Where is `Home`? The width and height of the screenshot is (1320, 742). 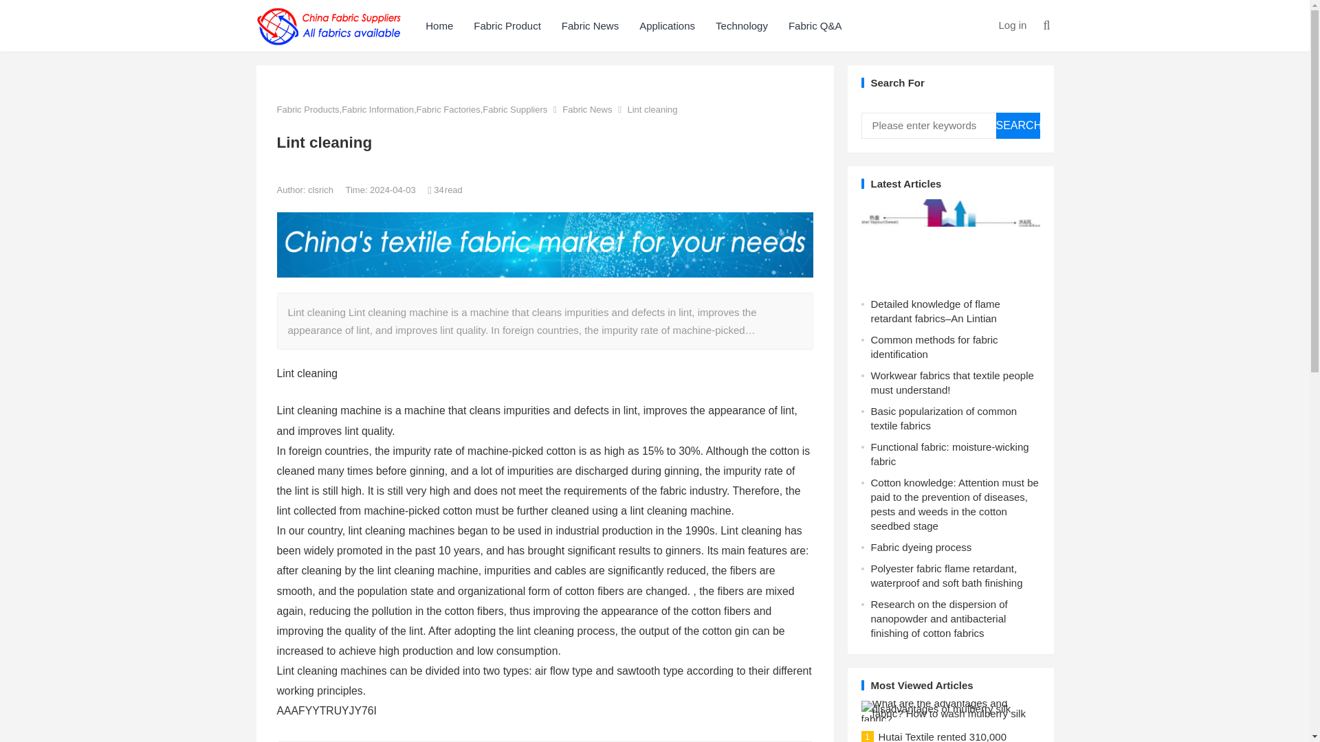
Home is located at coordinates (439, 25).